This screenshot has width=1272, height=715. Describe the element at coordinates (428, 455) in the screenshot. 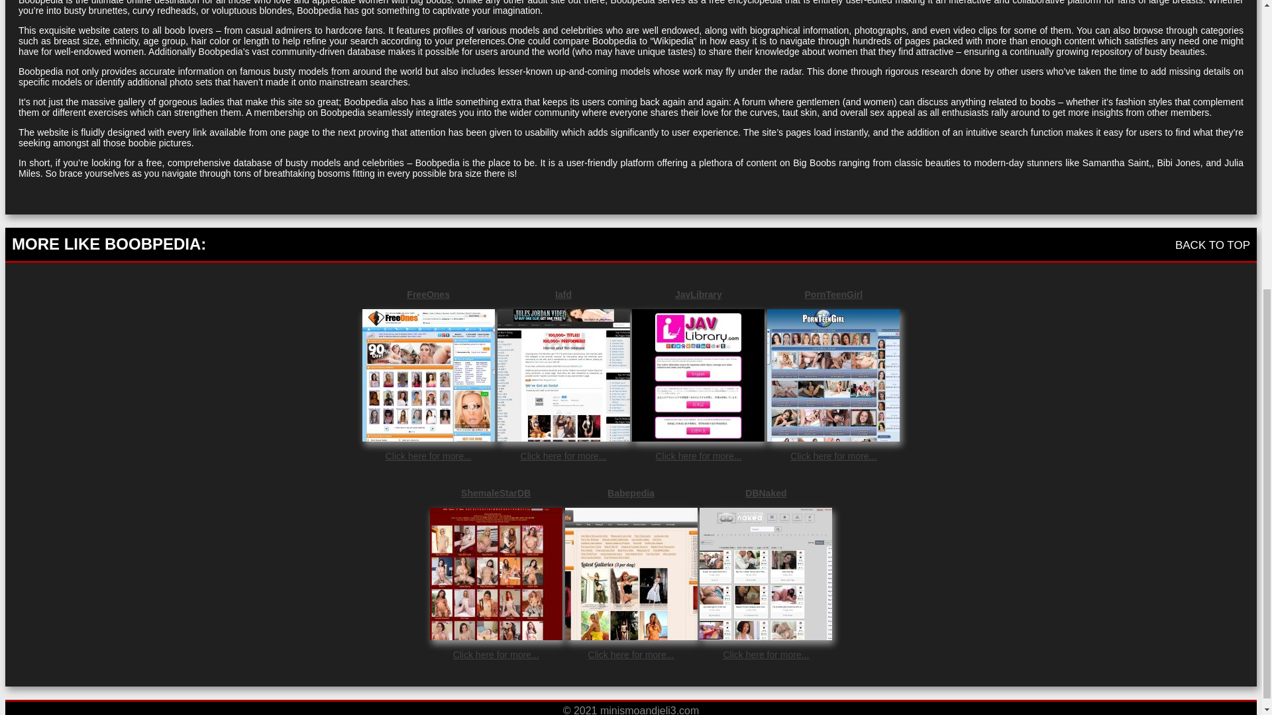

I see `Click here for more...` at that location.